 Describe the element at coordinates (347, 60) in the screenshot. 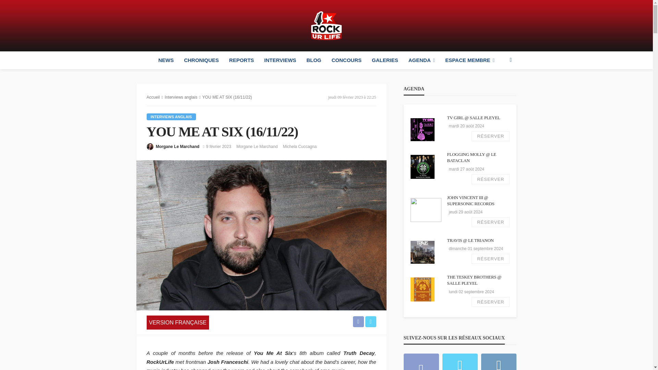

I see `CONCOURS` at that location.